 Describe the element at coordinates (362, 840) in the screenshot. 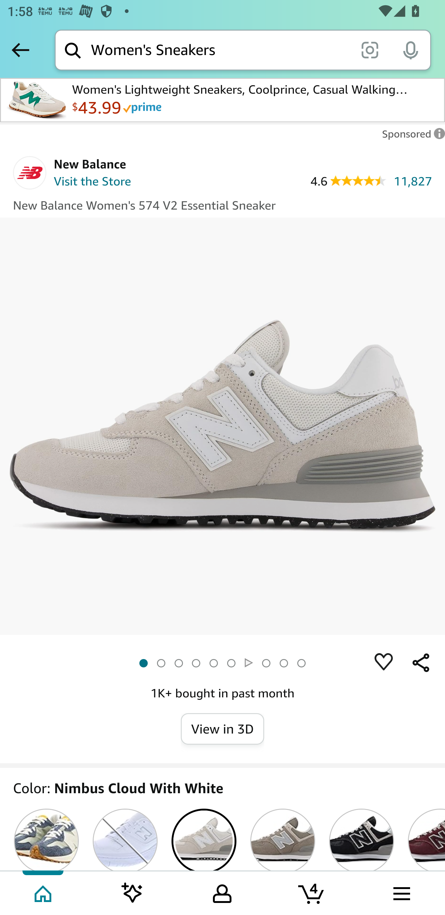

I see `Black With White` at that location.